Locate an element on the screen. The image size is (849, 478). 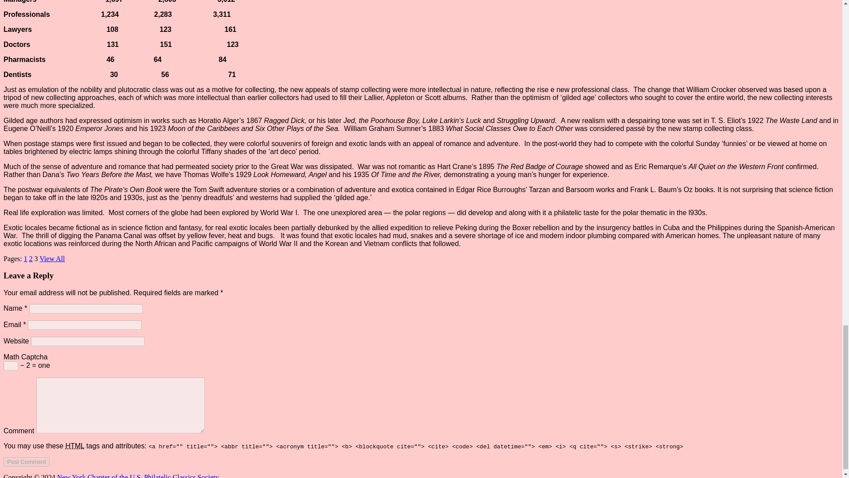
HyperText Markup Language is located at coordinates (74, 446).